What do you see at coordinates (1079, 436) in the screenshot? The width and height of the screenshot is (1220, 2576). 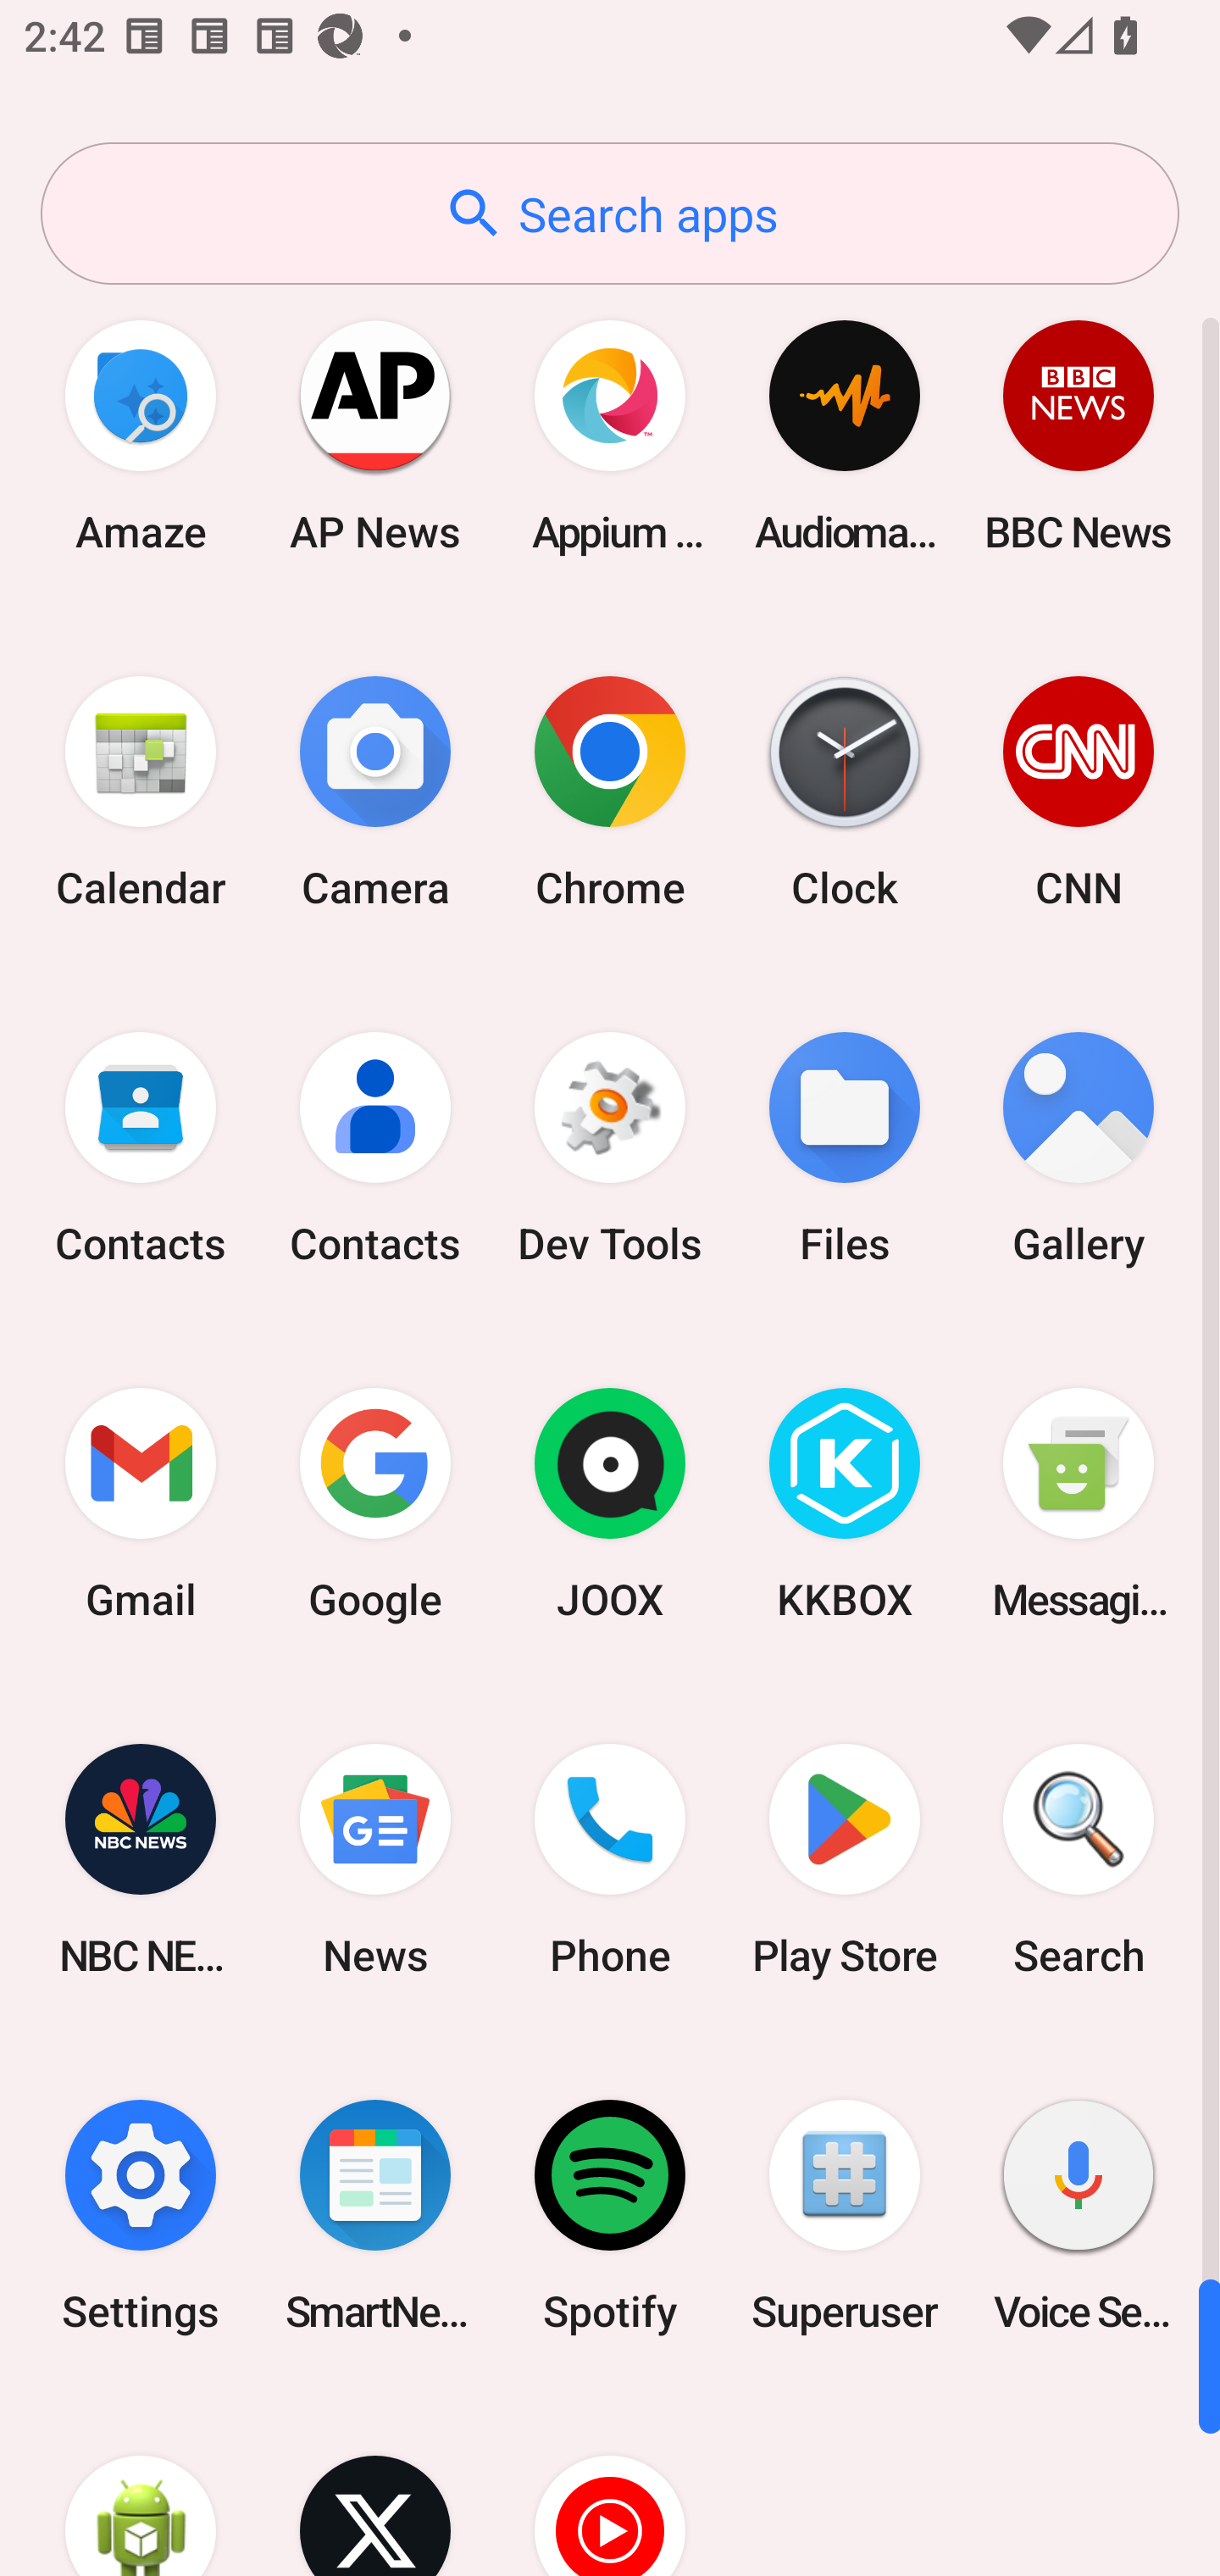 I see `BBC News` at bounding box center [1079, 436].